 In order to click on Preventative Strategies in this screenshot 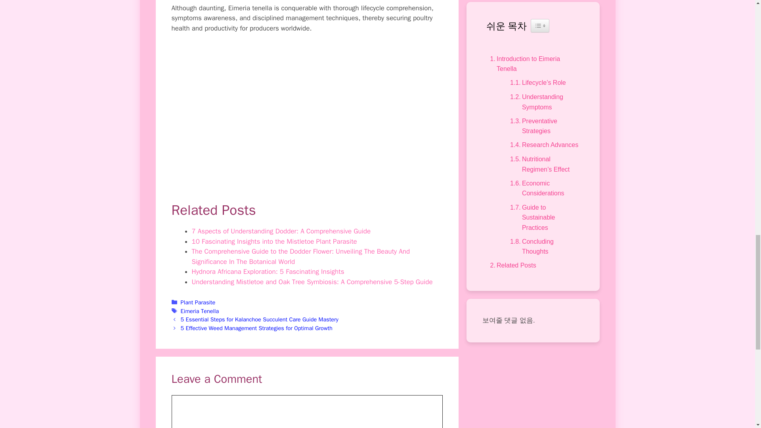, I will do `click(543, 126)`.